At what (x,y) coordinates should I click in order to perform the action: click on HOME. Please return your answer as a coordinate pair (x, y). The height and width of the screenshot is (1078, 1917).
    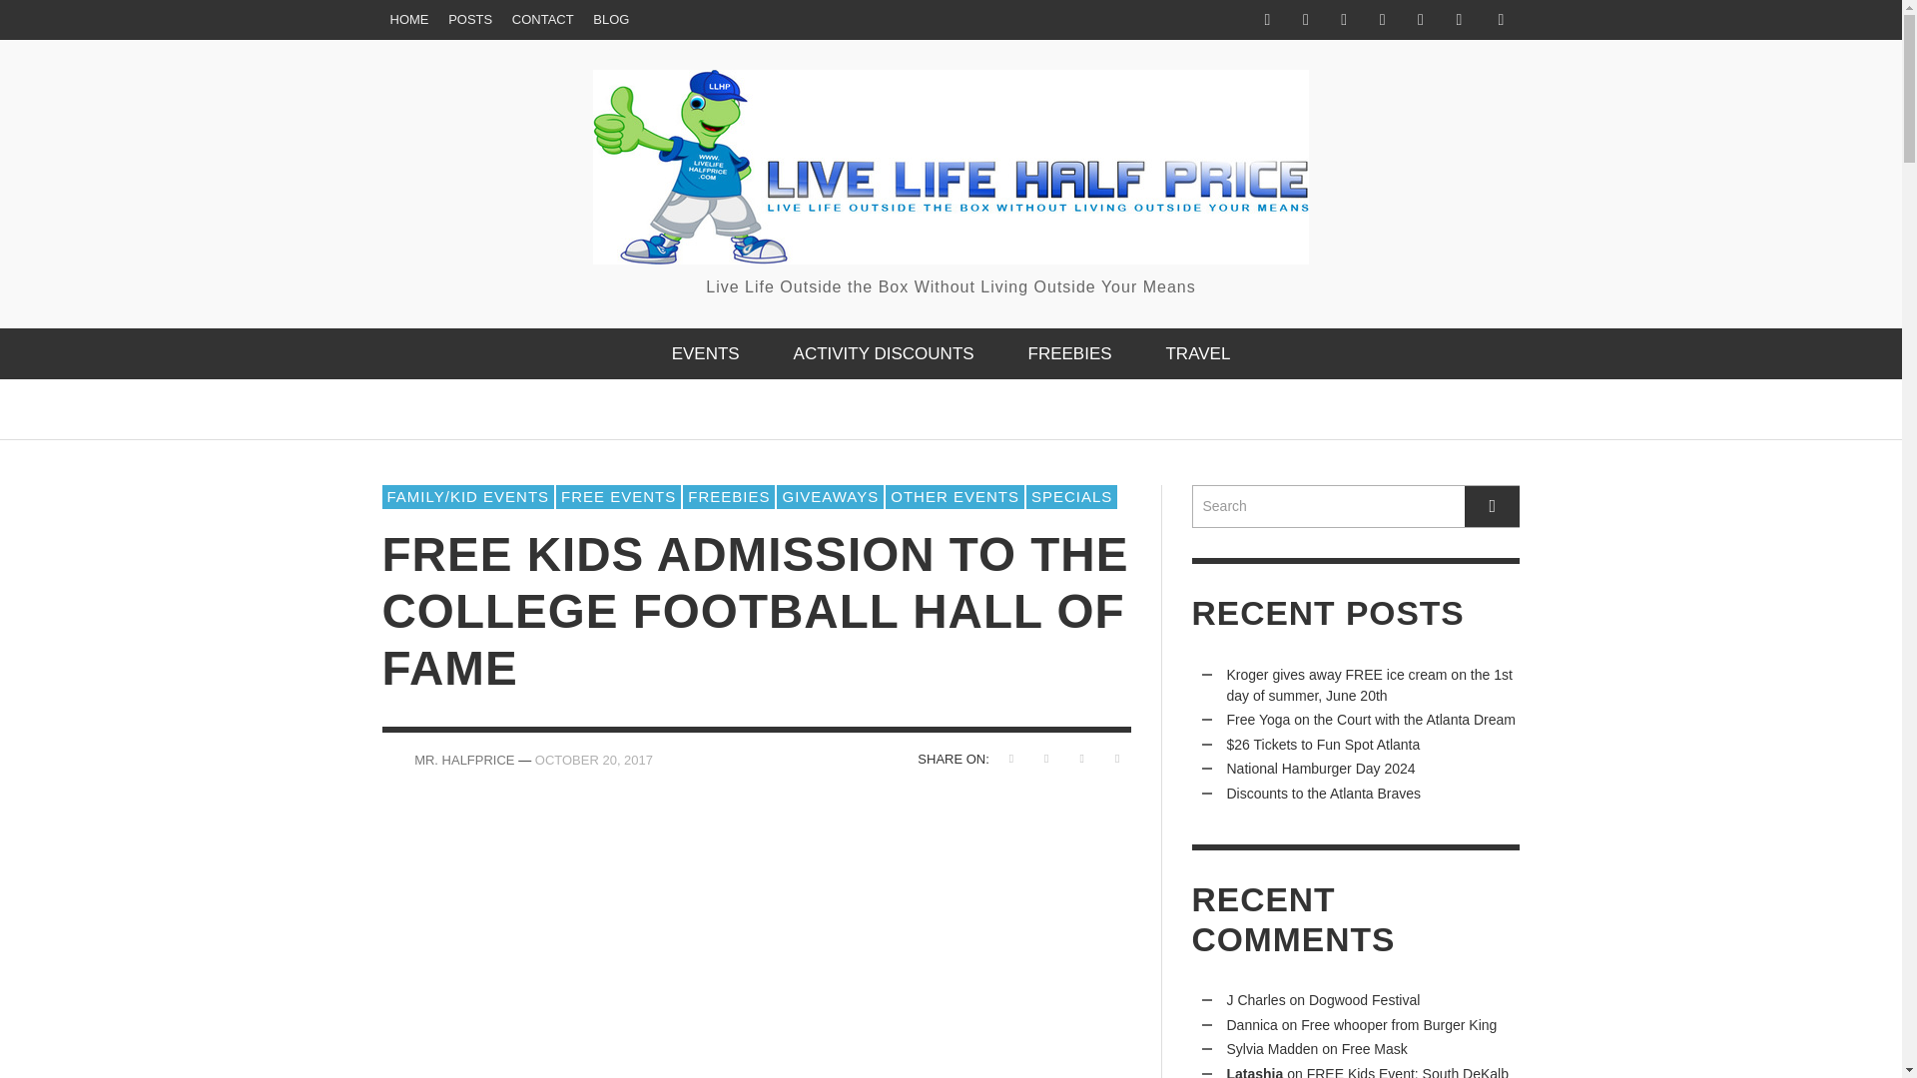
    Looking at the image, I should click on (409, 20).